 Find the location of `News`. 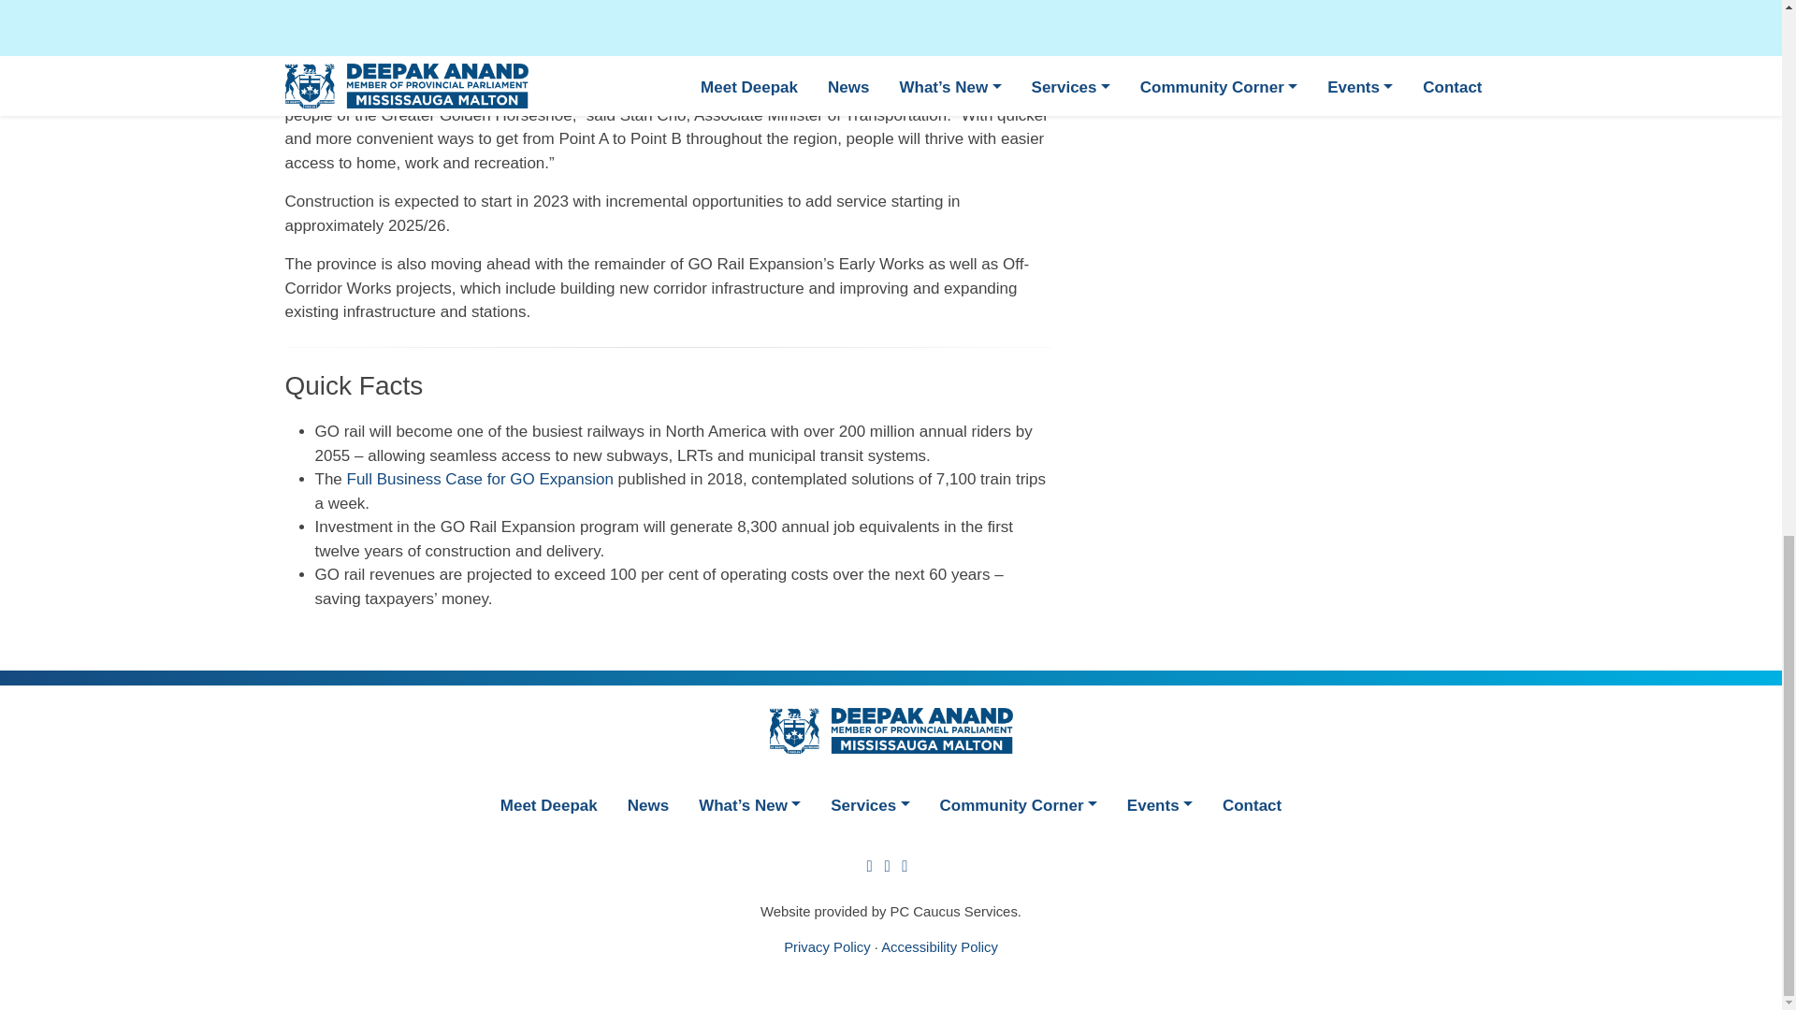

News is located at coordinates (647, 804).